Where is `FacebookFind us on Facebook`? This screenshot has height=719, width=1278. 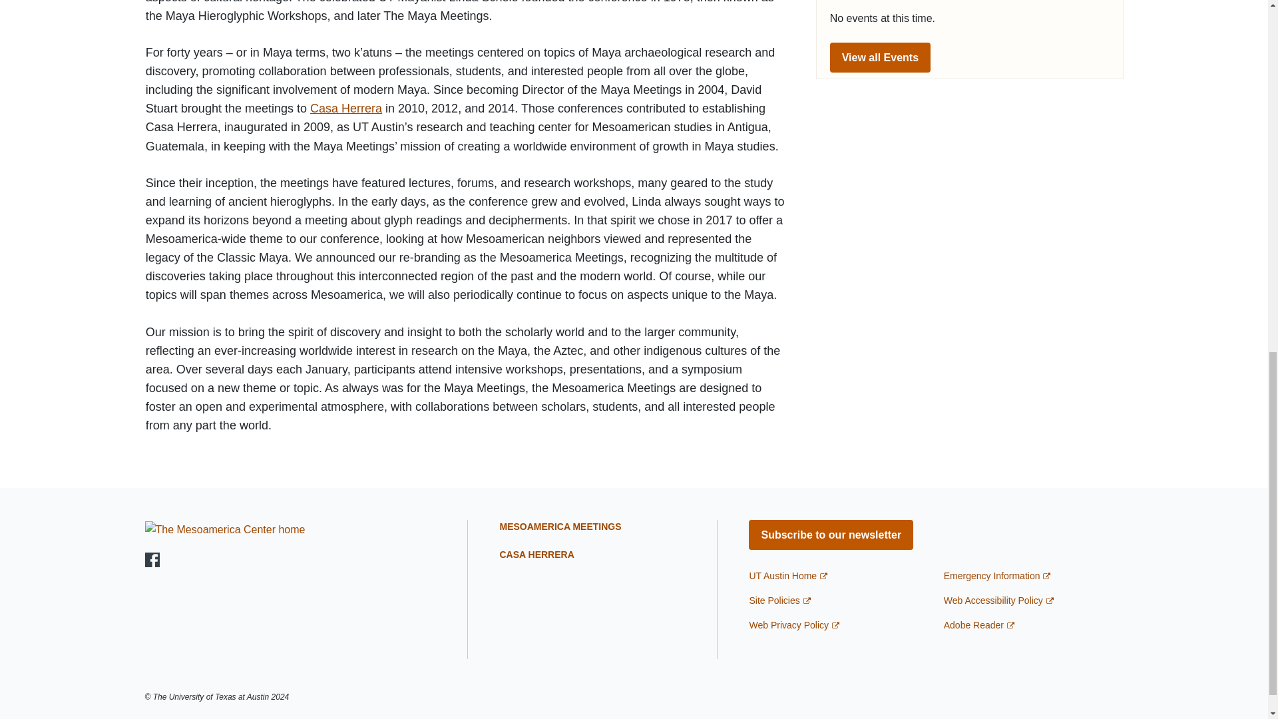
FacebookFind us on Facebook is located at coordinates (152, 560).